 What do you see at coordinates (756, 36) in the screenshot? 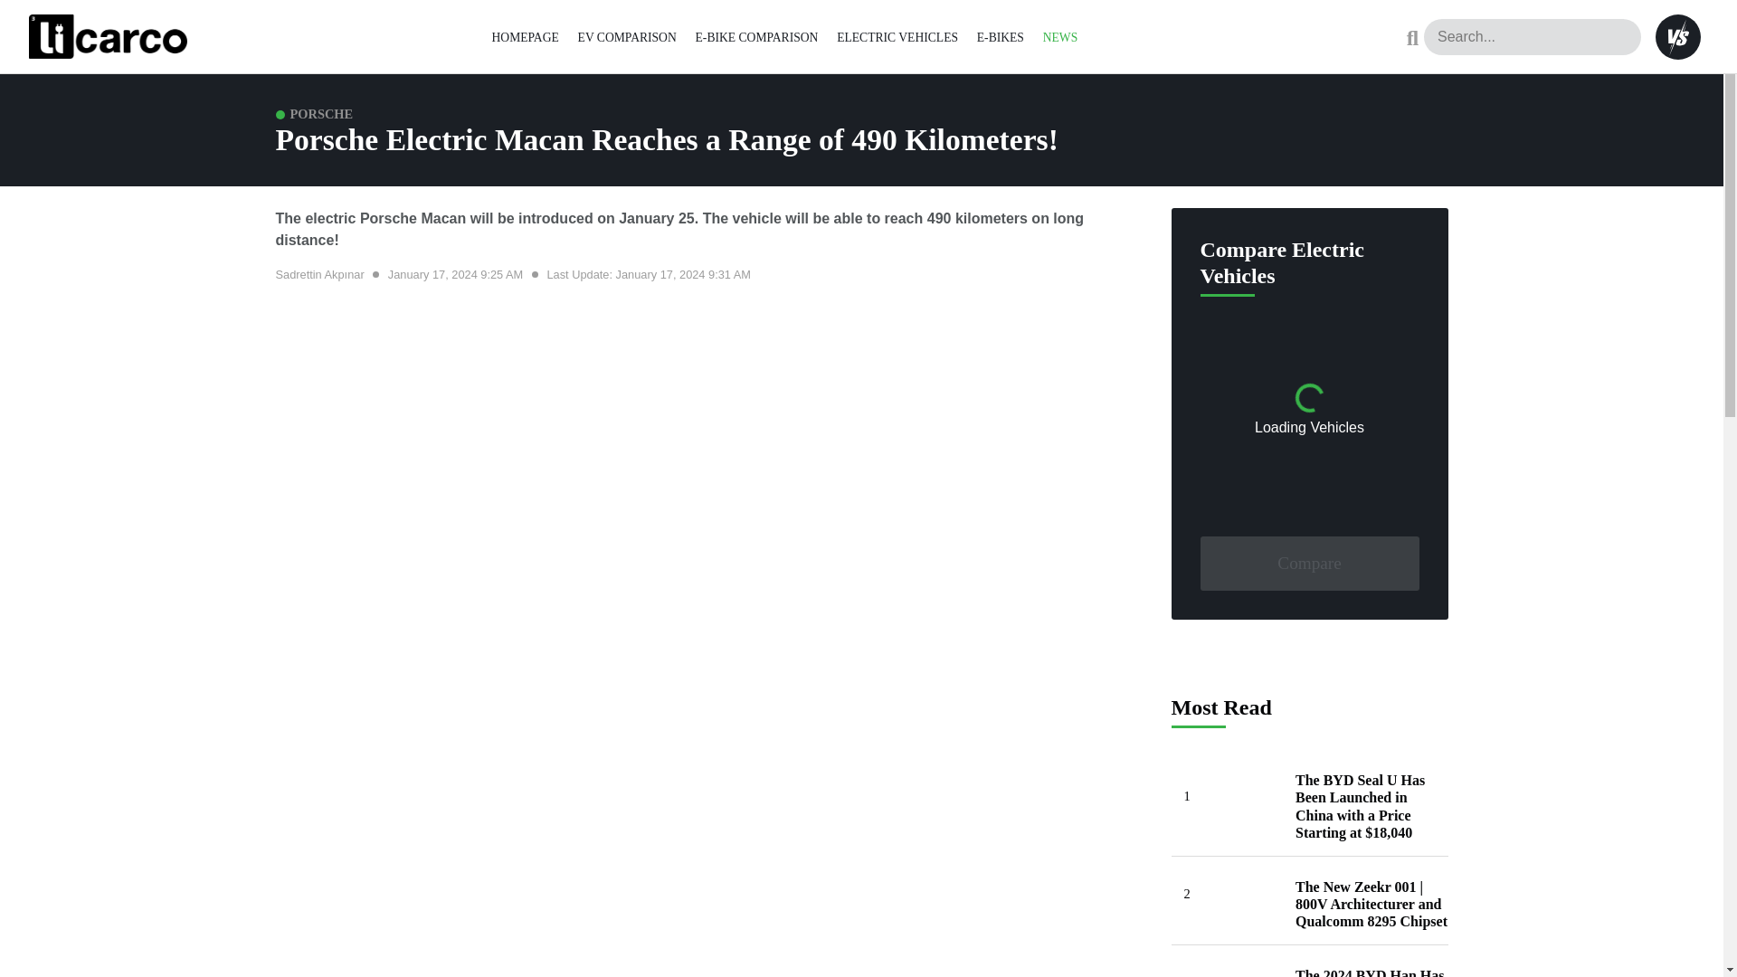
I see `E-BIKE COMPARISON` at bounding box center [756, 36].